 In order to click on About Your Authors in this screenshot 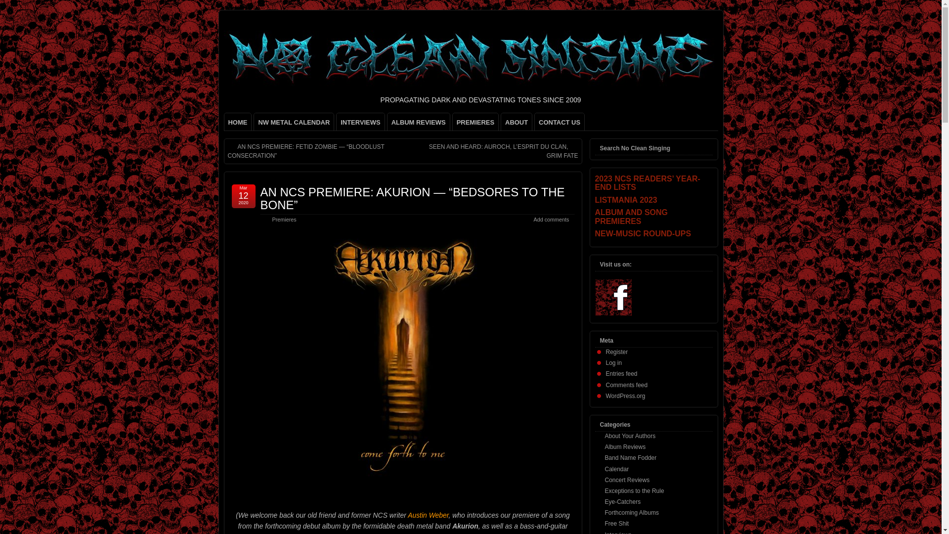, I will do `click(630, 436)`.